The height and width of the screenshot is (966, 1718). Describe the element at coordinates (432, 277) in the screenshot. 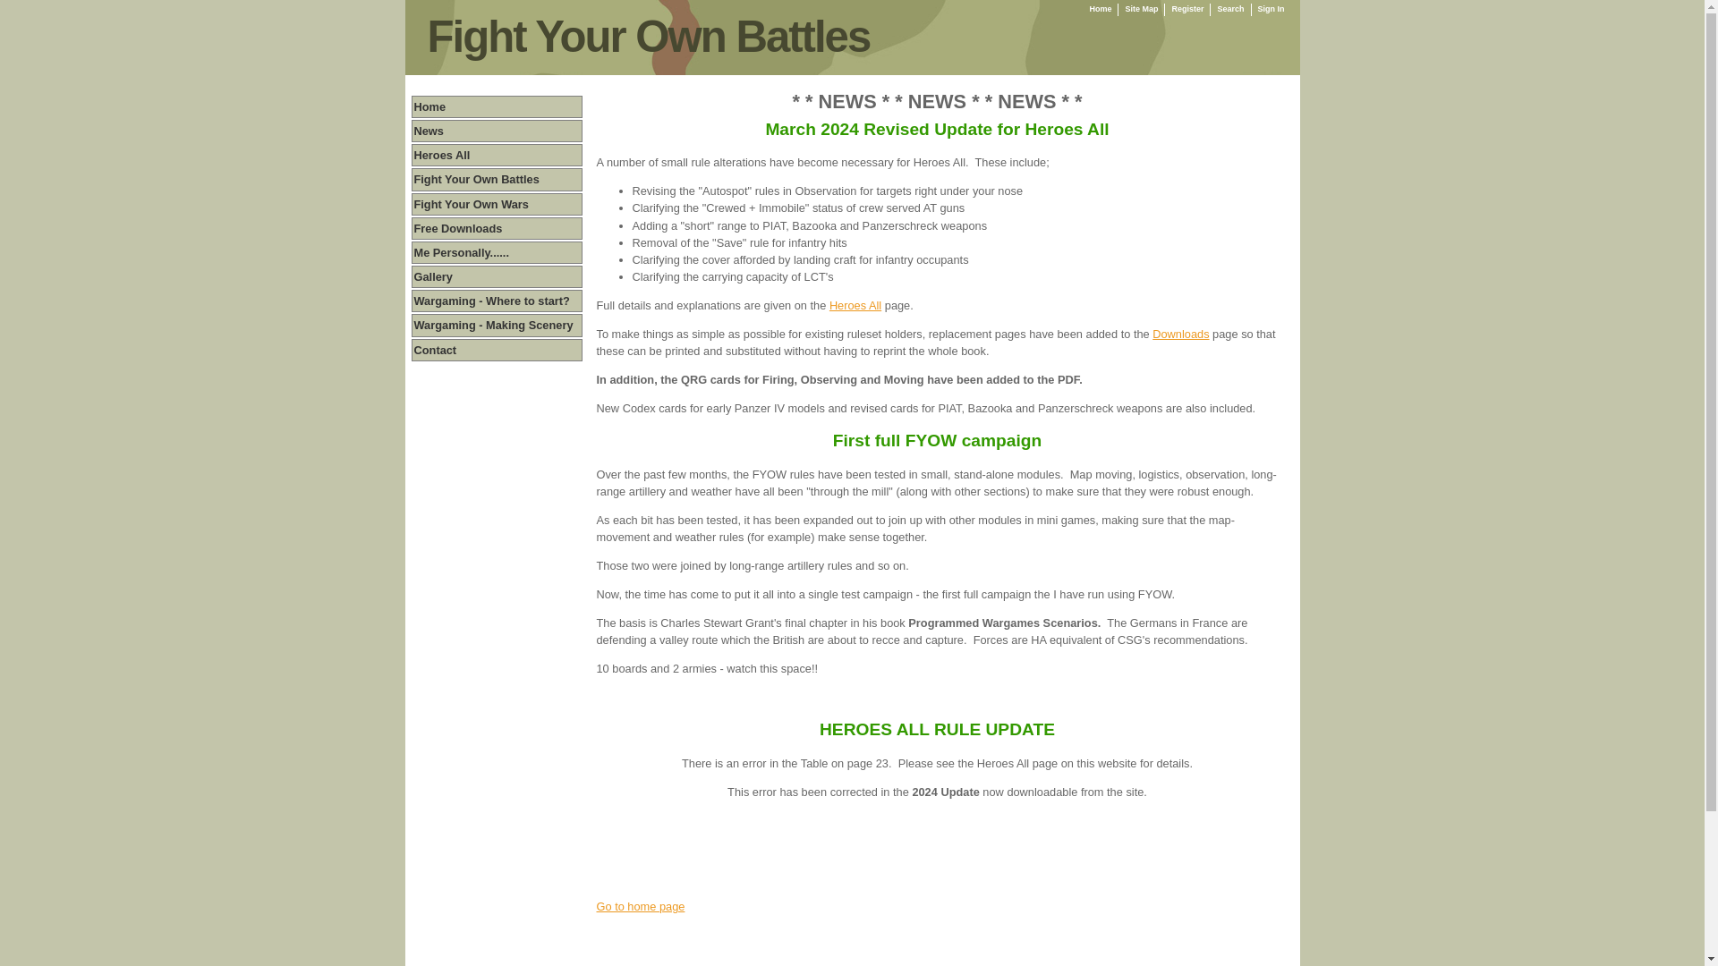

I see `Gallery` at that location.